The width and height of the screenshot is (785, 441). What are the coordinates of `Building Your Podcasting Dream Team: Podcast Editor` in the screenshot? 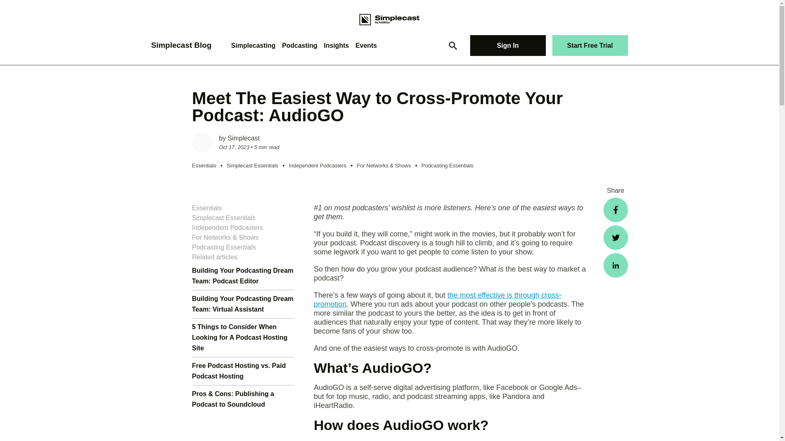 It's located at (243, 276).